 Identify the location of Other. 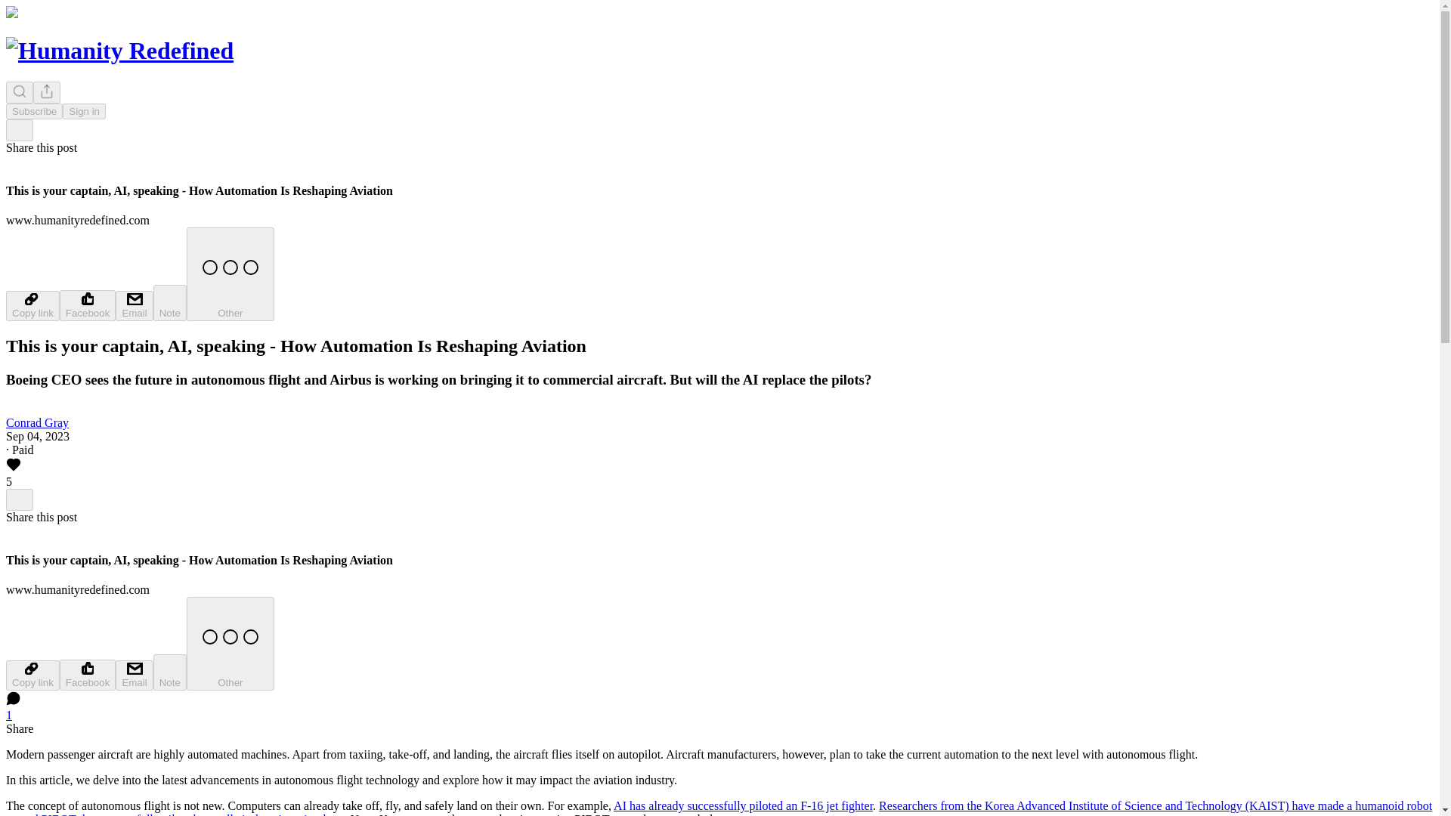
(230, 643).